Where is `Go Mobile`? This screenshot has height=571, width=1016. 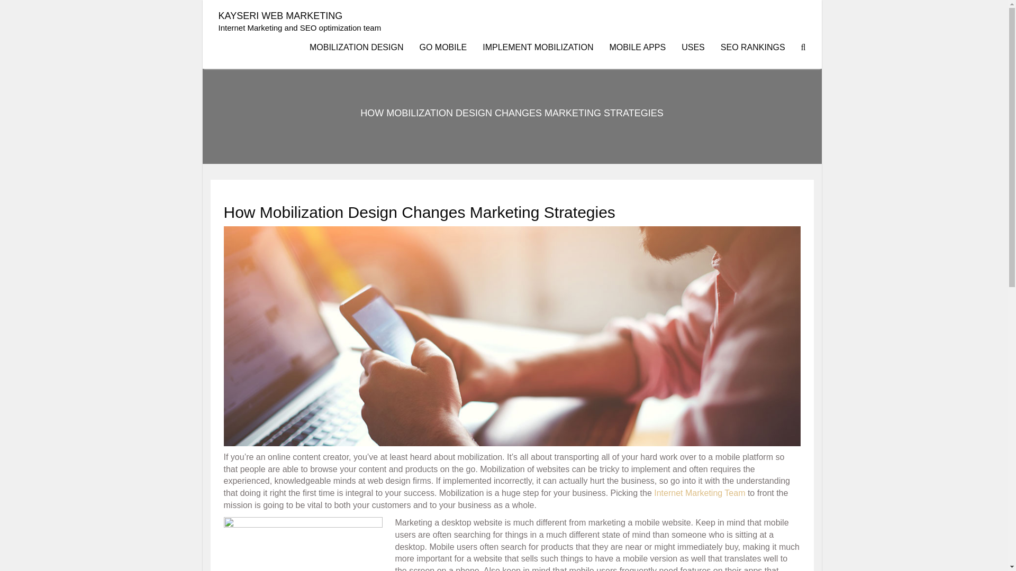
Go Mobile is located at coordinates (442, 47).